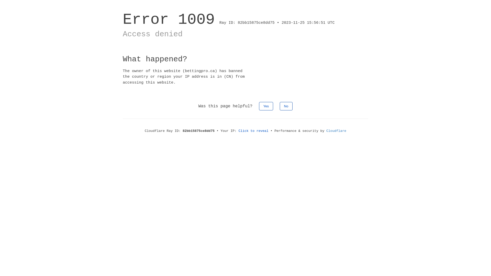 The width and height of the screenshot is (491, 276). Describe the element at coordinates (254, 131) in the screenshot. I see `Click to reveal` at that location.